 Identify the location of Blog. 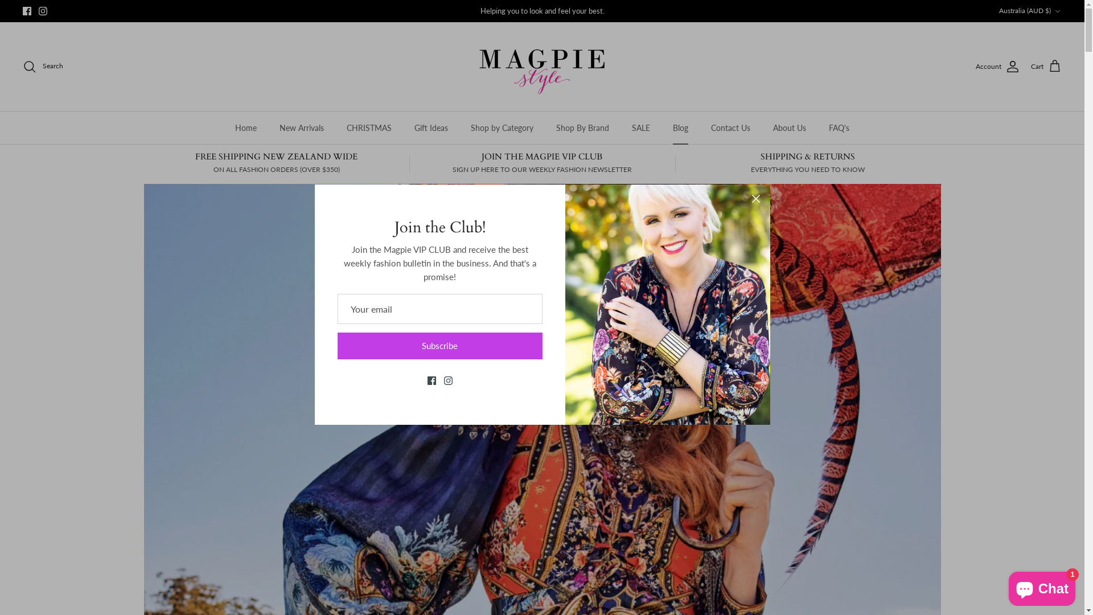
(681, 128).